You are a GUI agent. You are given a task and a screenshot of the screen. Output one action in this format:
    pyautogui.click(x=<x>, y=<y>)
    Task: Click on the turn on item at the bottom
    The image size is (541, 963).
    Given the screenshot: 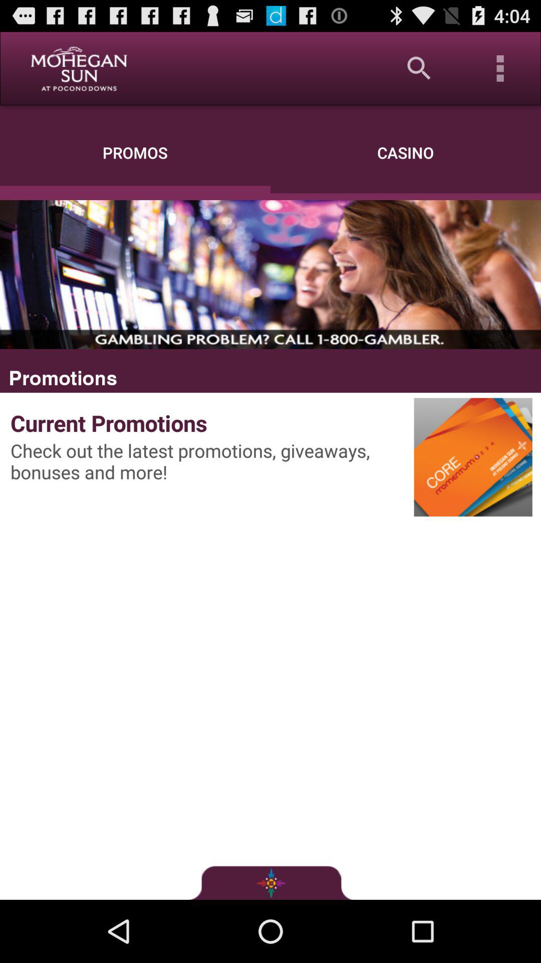 What is the action you would take?
    pyautogui.click(x=270, y=882)
    